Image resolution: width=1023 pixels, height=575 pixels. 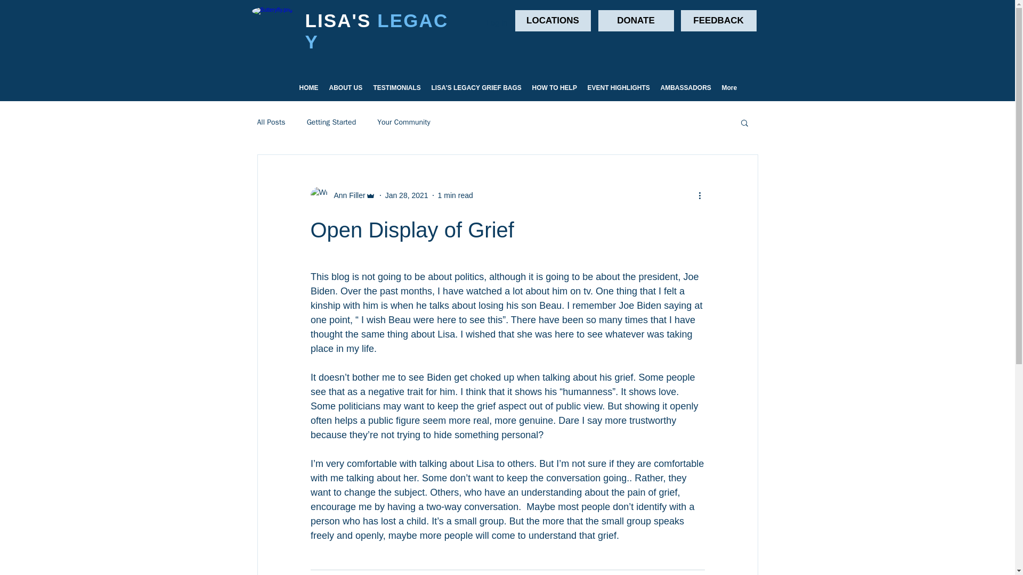 I want to click on AMBASSADORS, so click(x=686, y=88).